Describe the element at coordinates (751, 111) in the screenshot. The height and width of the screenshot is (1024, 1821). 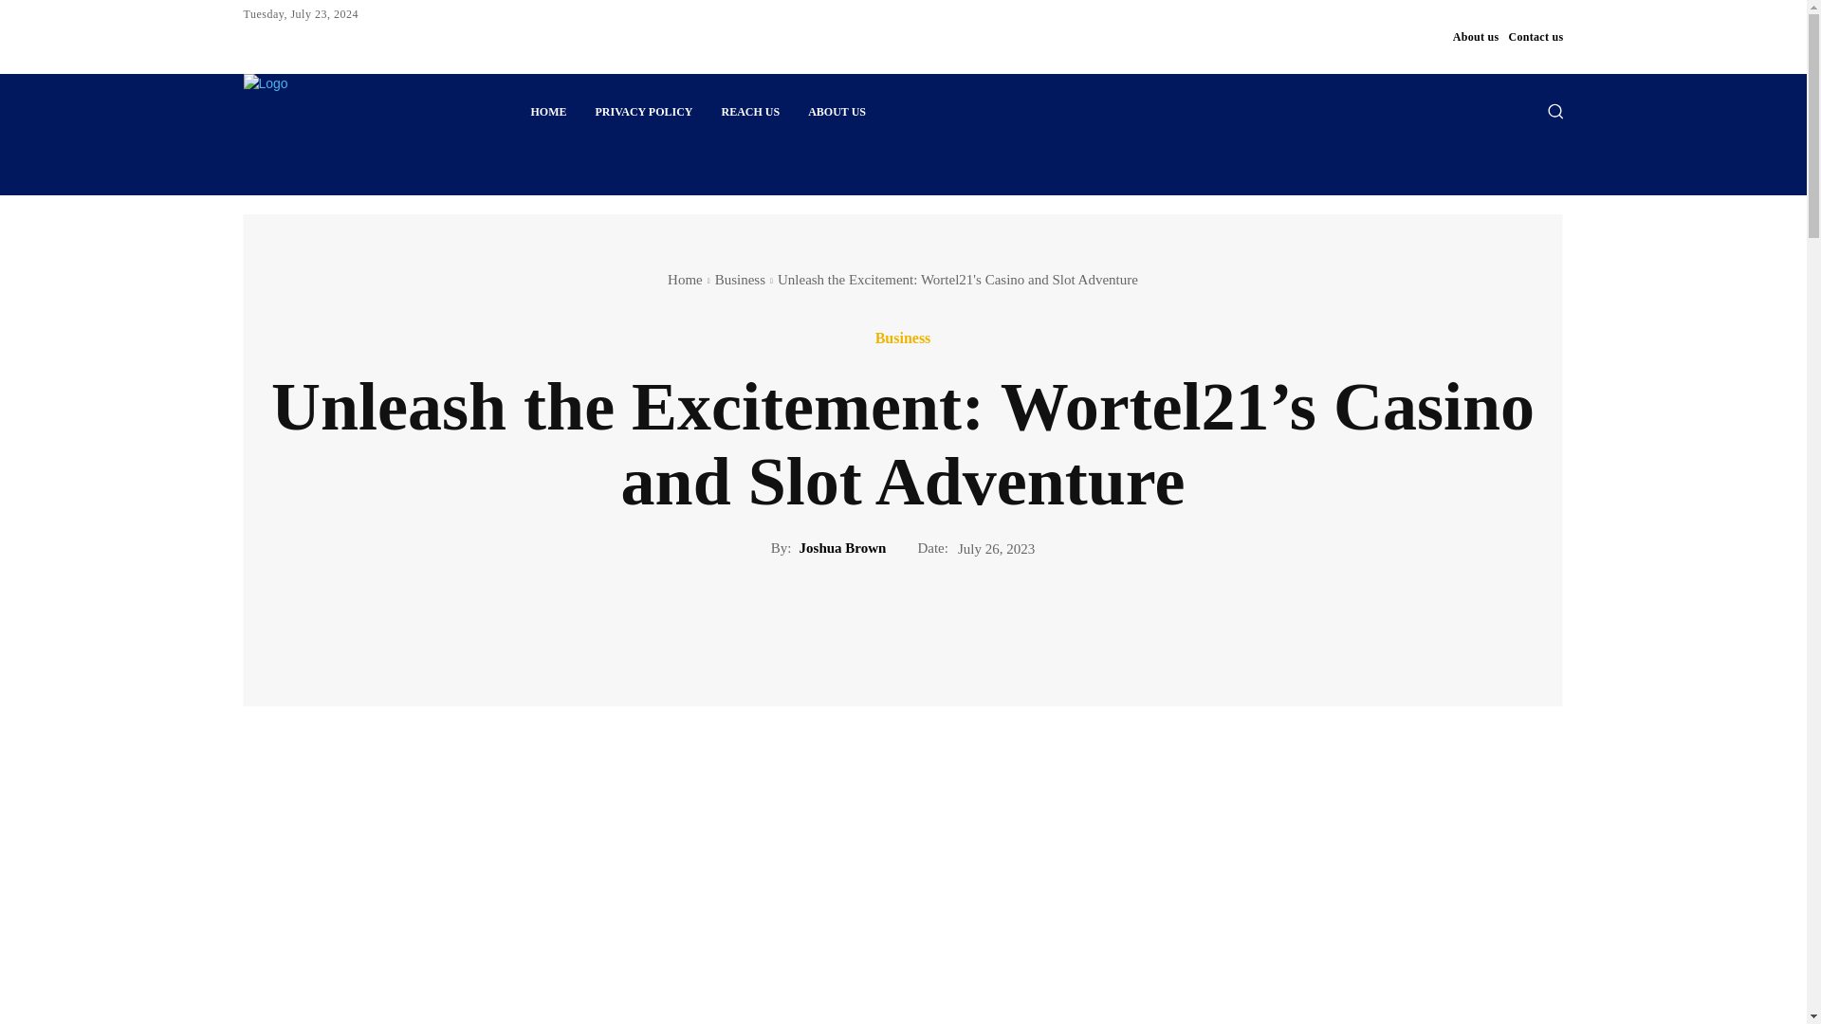
I see `REACH US` at that location.